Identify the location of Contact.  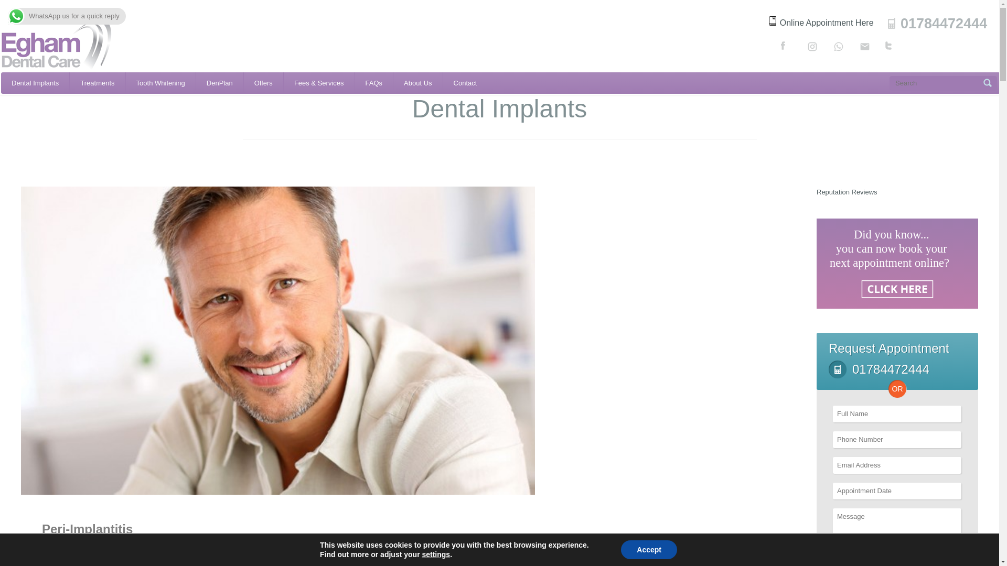
(465, 83).